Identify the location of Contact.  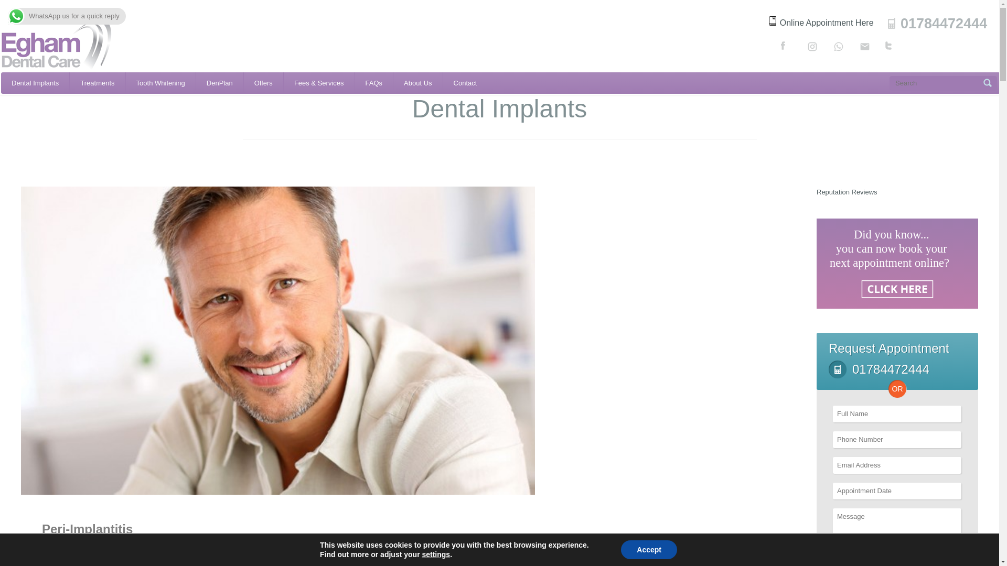
(465, 83).